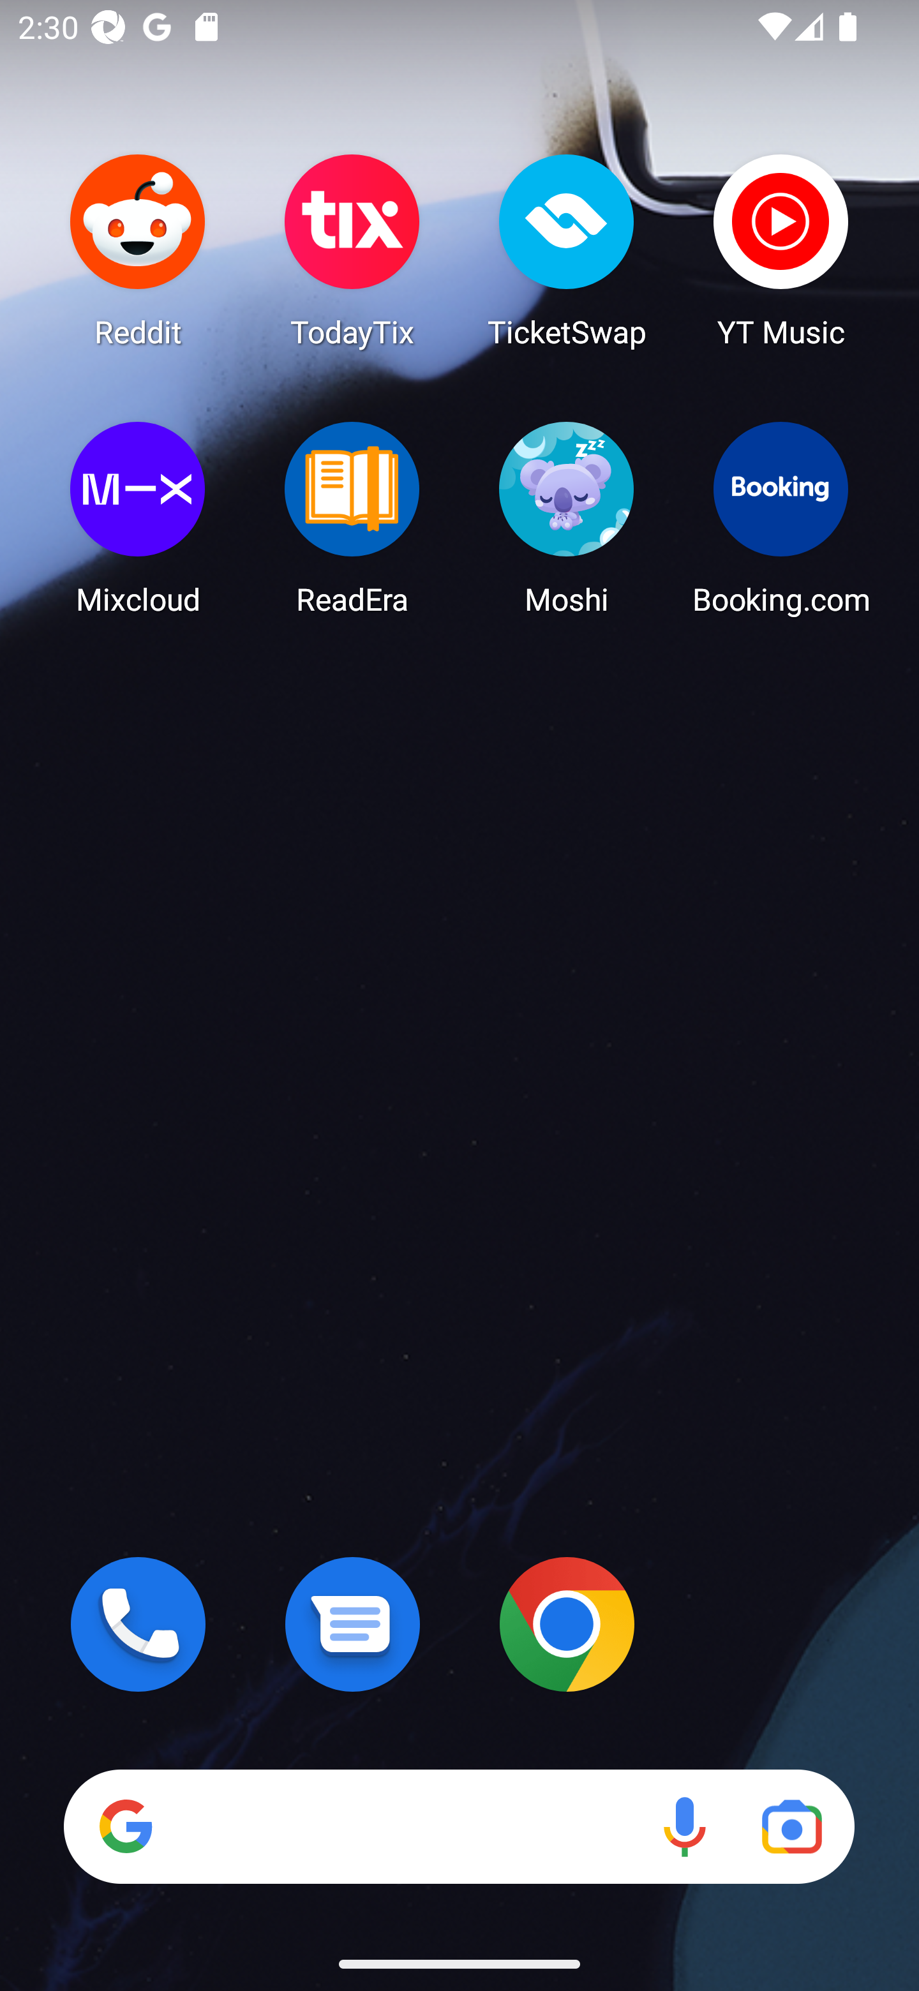 The width and height of the screenshot is (919, 1991). What do you see at coordinates (352, 1624) in the screenshot?
I see `Messages` at bounding box center [352, 1624].